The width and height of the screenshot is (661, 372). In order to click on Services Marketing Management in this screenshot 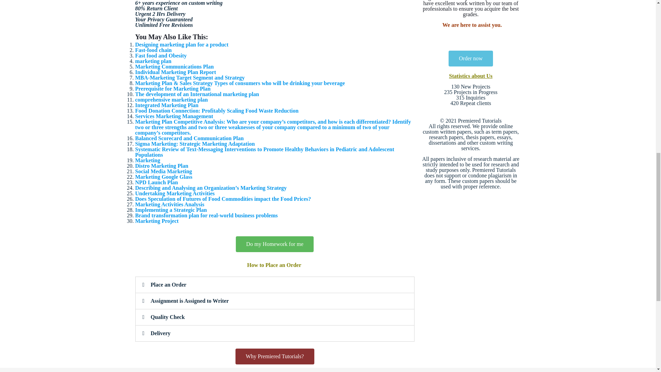, I will do `click(174, 116)`.